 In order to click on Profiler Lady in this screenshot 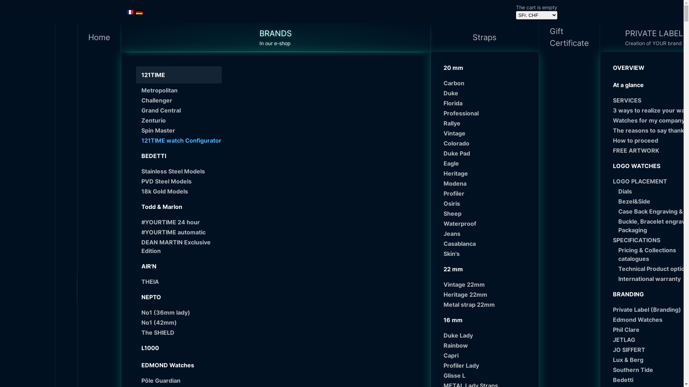, I will do `click(487, 365)`.